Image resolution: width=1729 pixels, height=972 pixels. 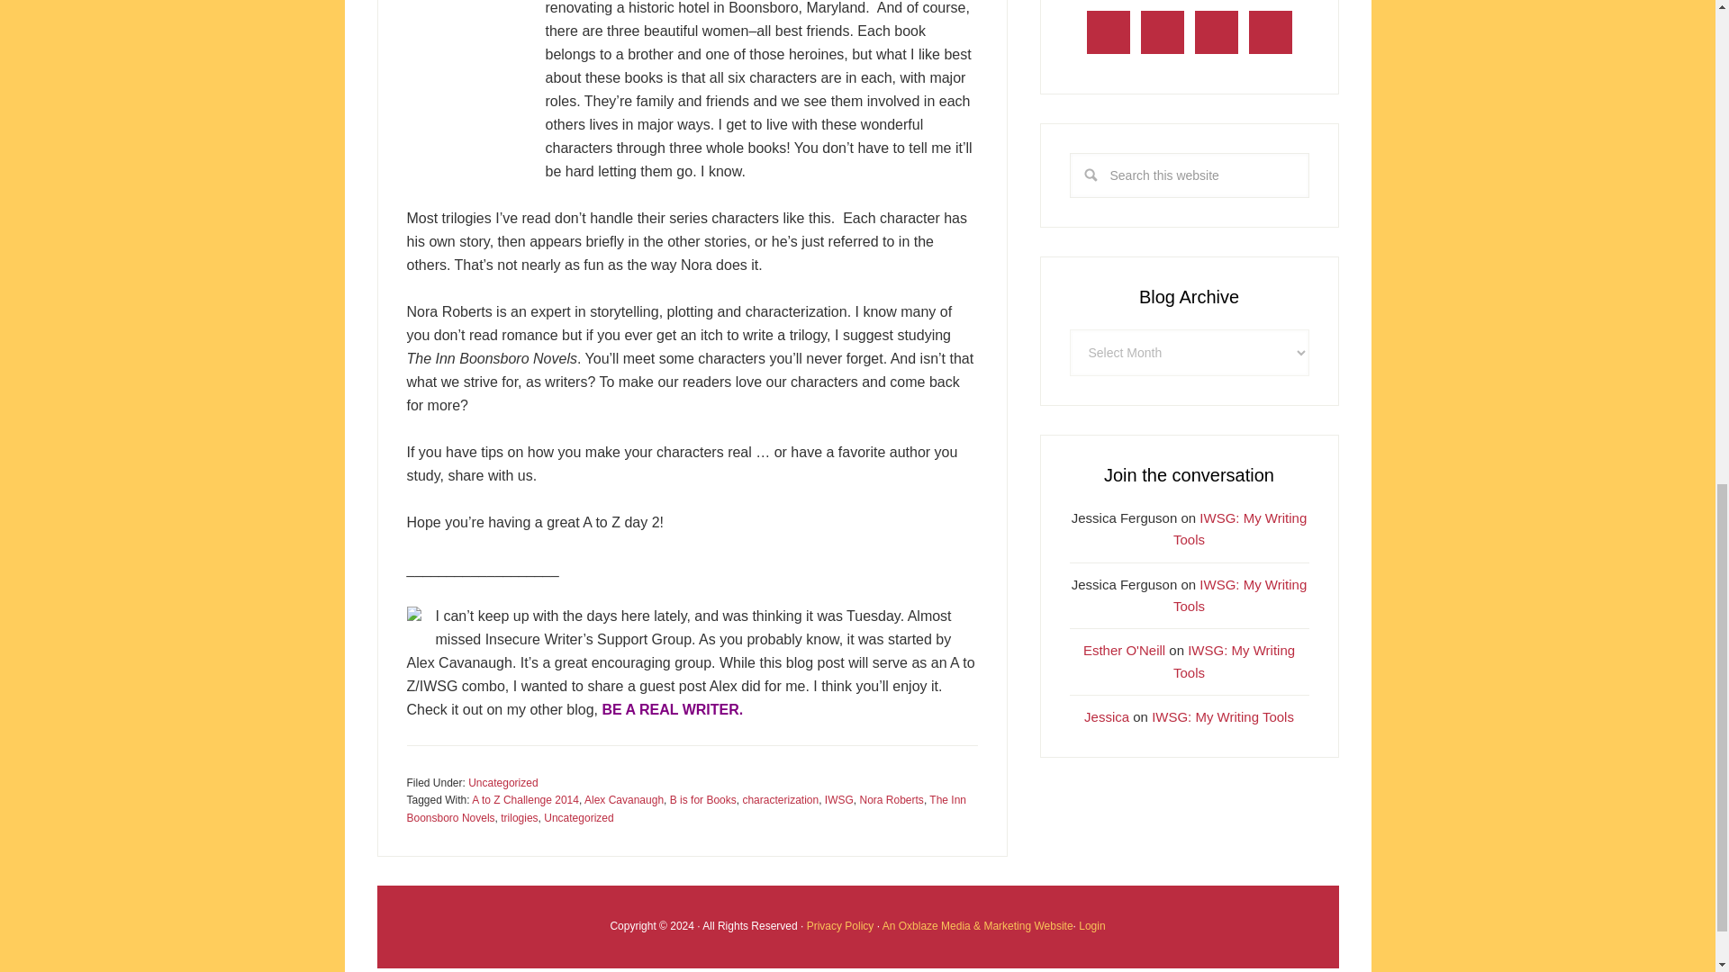 I want to click on The Inn Boonsboro Novels, so click(x=686, y=808).